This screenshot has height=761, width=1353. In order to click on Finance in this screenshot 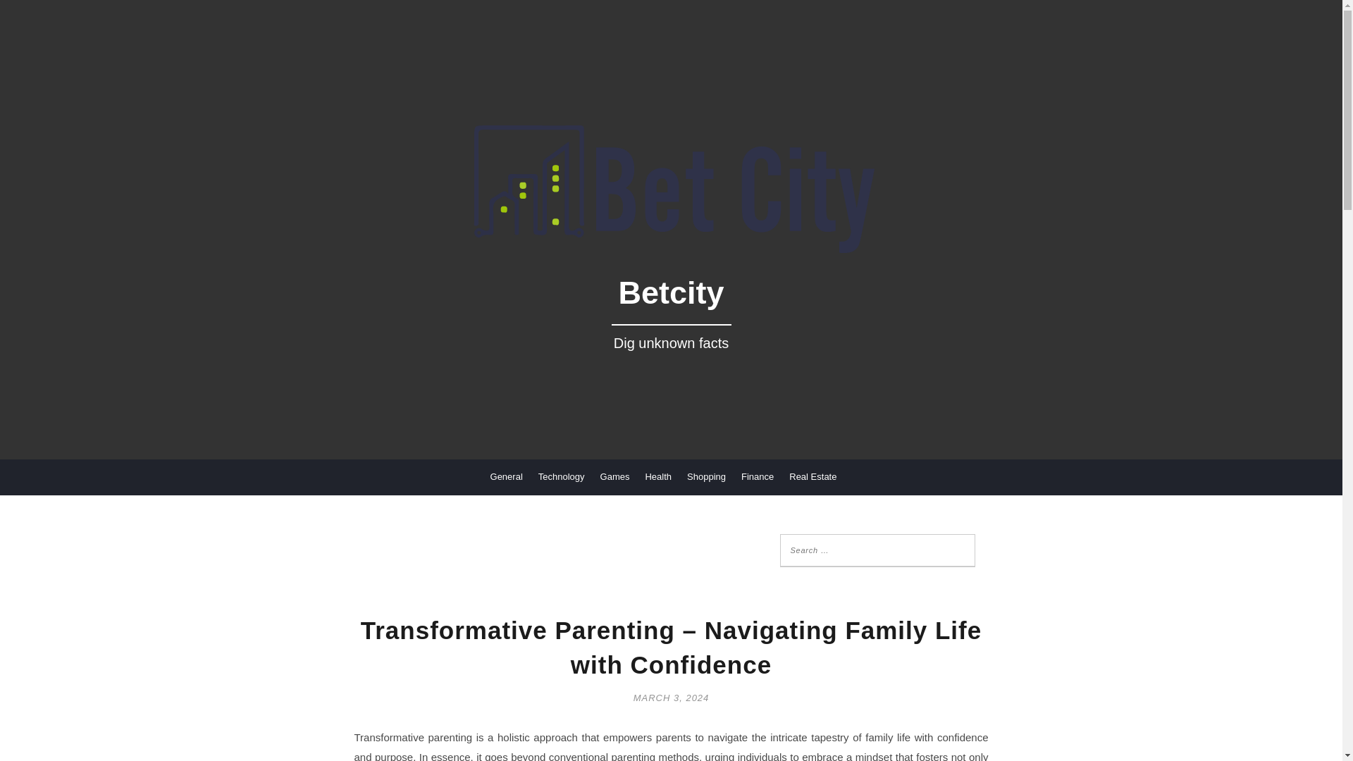, I will do `click(758, 477)`.